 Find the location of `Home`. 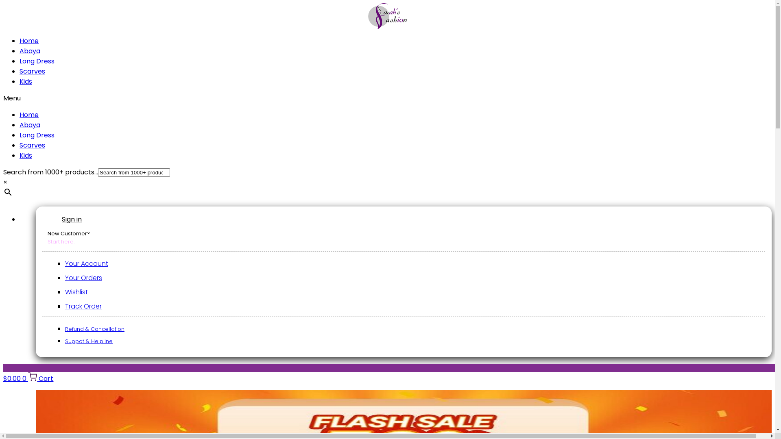

Home is located at coordinates (29, 41).